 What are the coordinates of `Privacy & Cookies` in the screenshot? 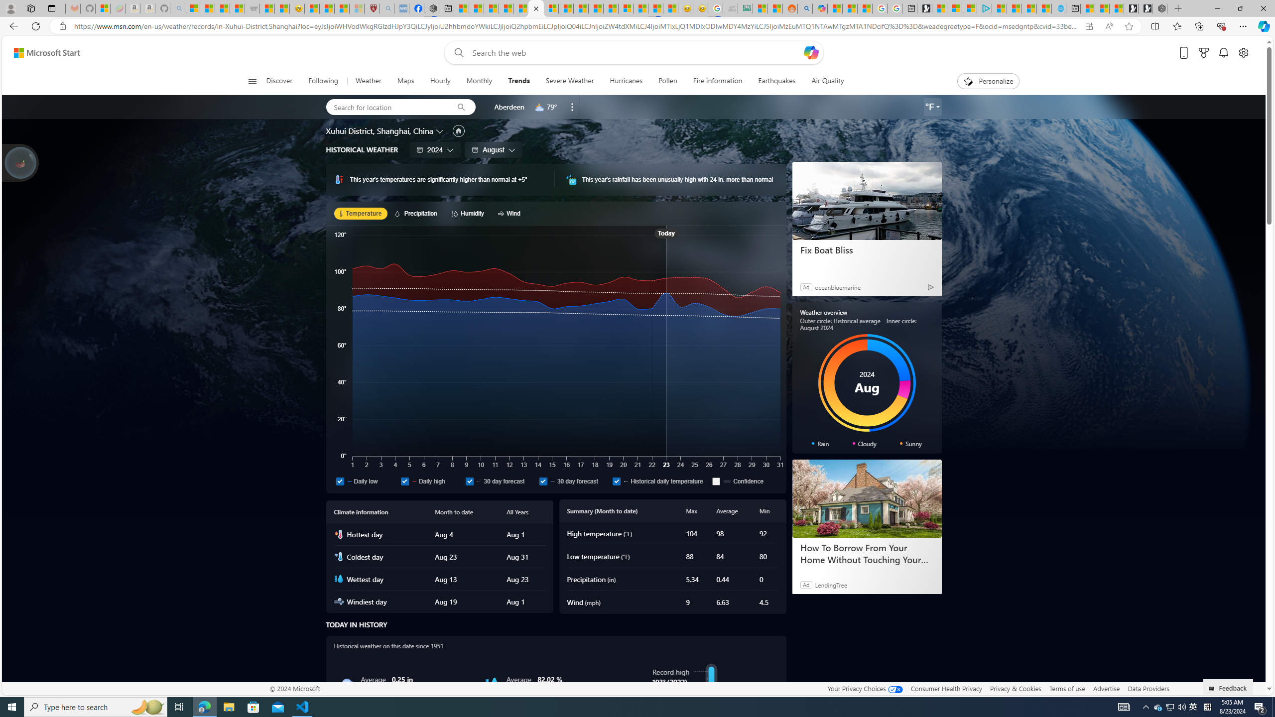 It's located at (1016, 688).